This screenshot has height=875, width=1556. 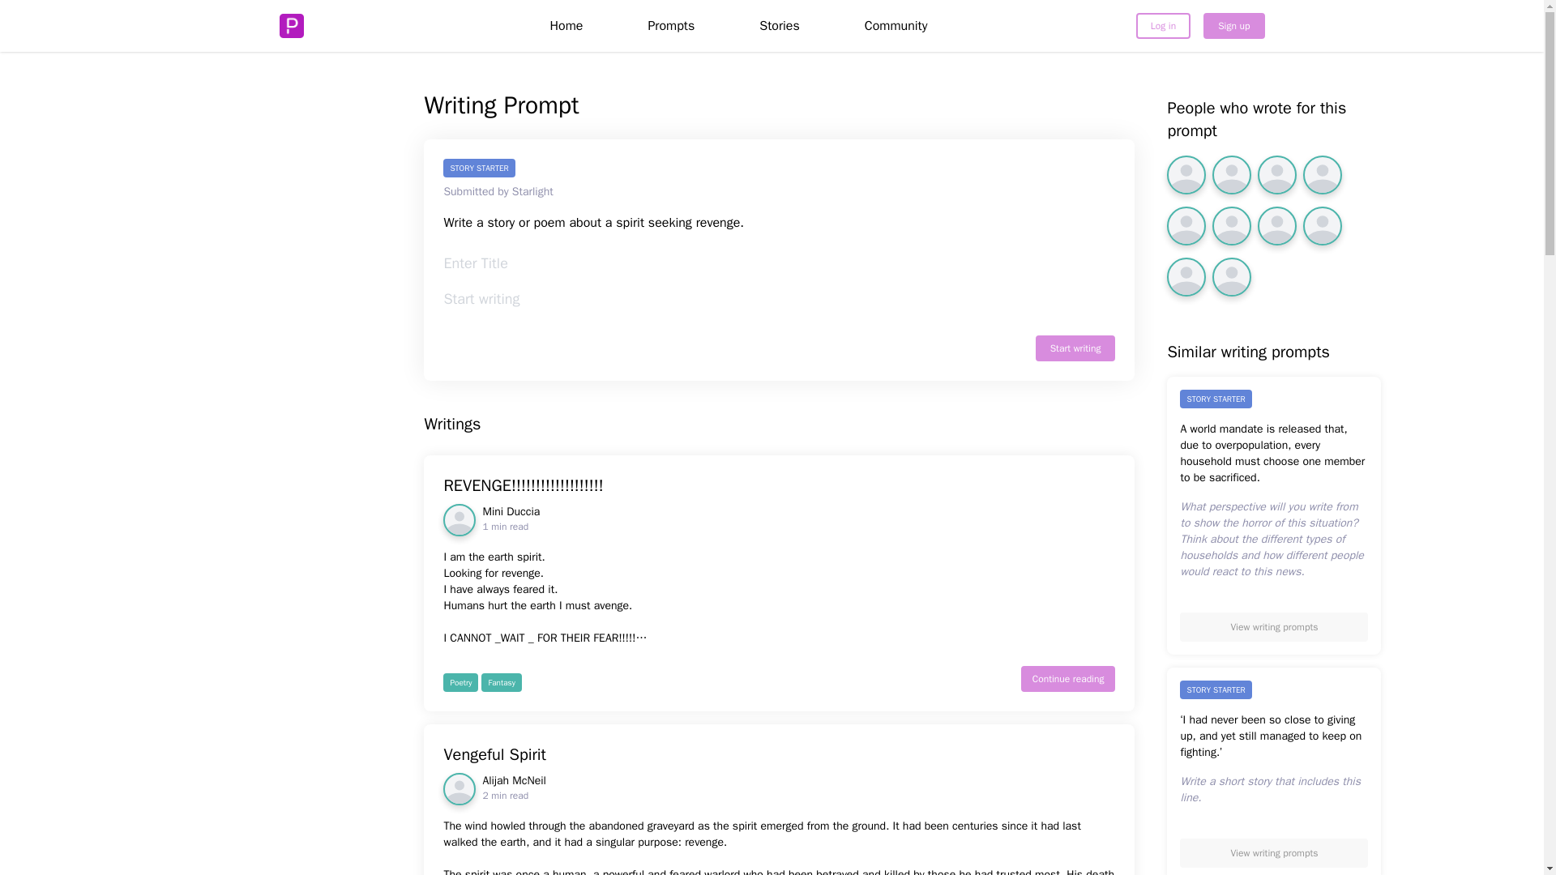 I want to click on REVENGE!!!!!!!!!!!!!!!!!!!, so click(x=511, y=520).